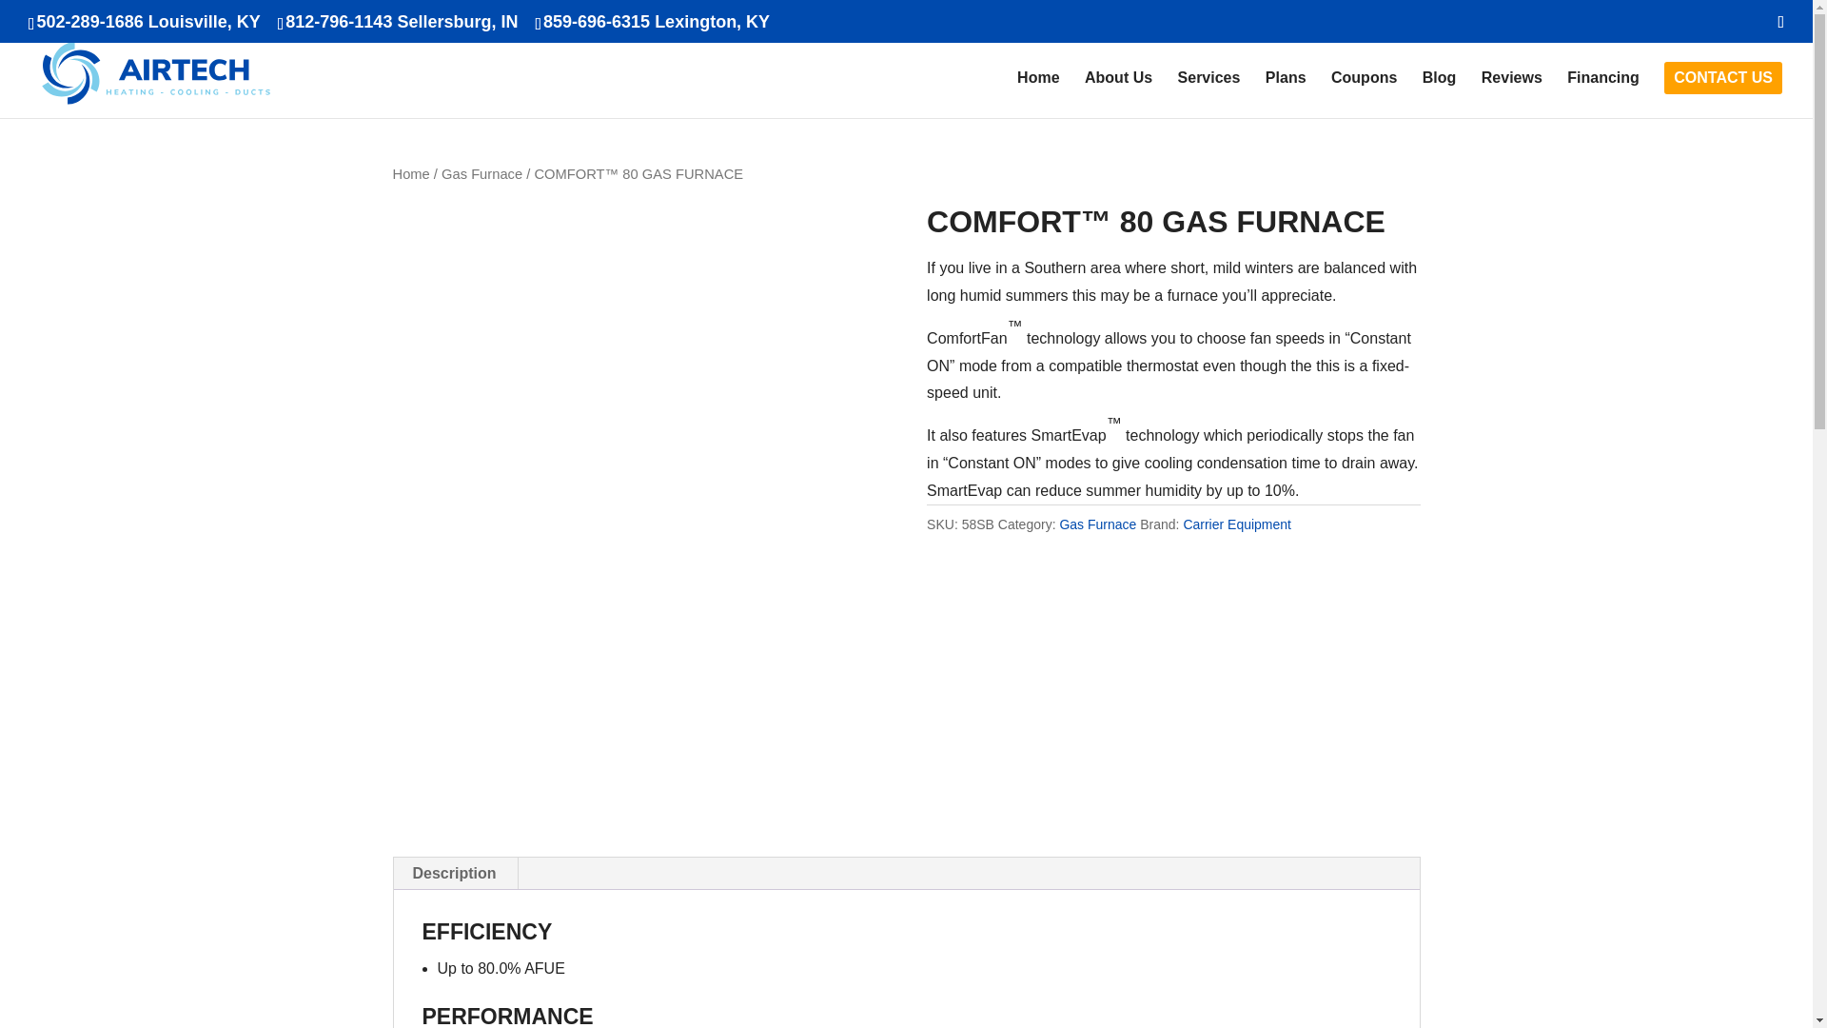  I want to click on Coupons, so click(1365, 94).